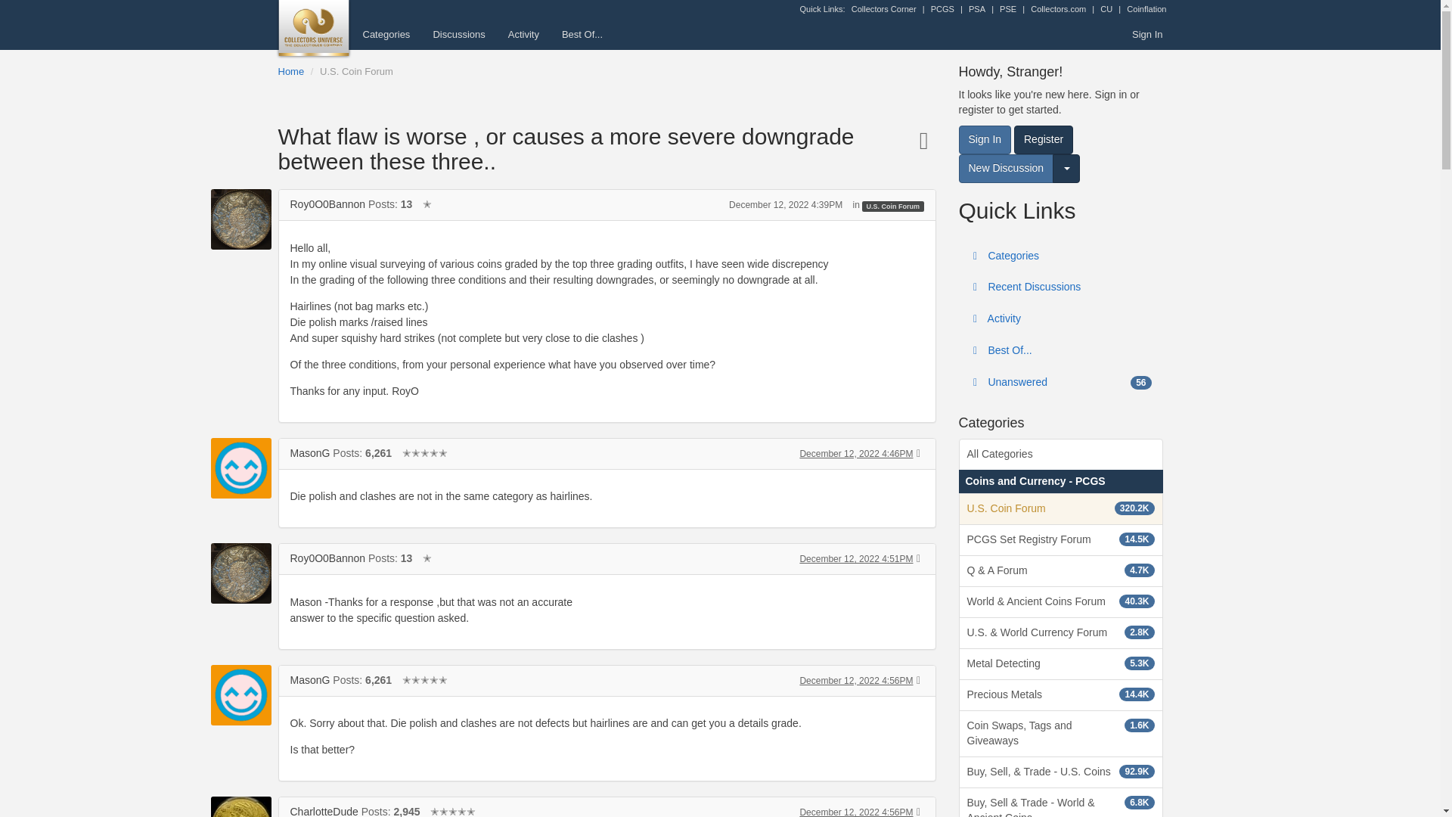 The image size is (1452, 817). I want to click on Roy0O0Bannon, so click(240, 573).